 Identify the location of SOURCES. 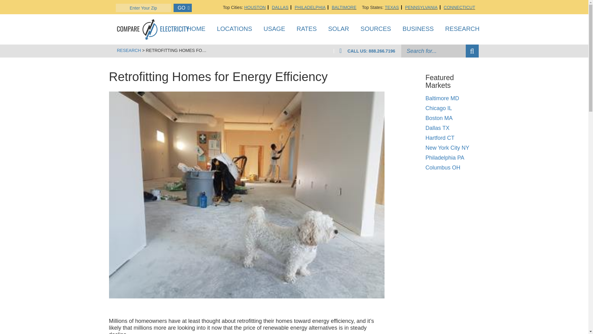
(376, 30).